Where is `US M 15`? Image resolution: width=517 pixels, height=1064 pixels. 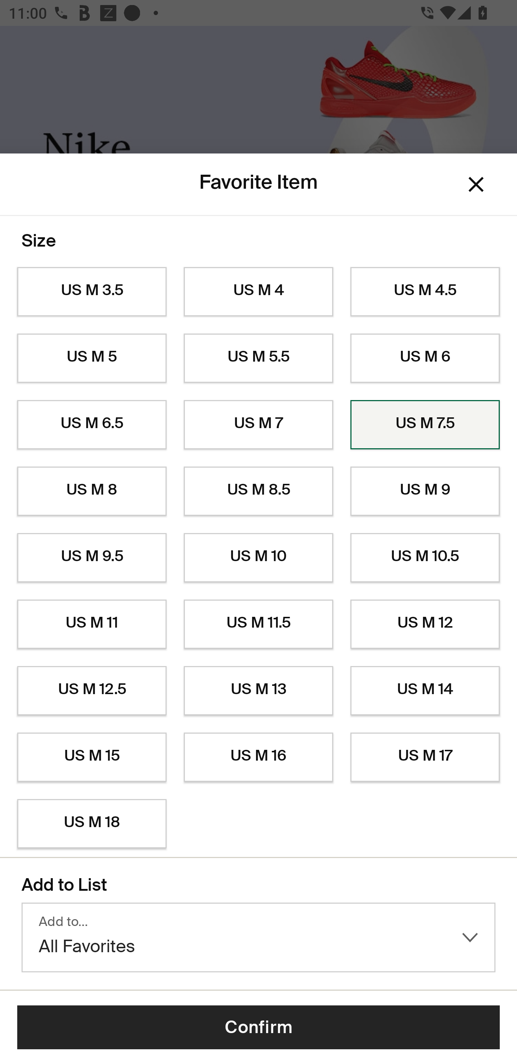 US M 15 is located at coordinates (92, 757).